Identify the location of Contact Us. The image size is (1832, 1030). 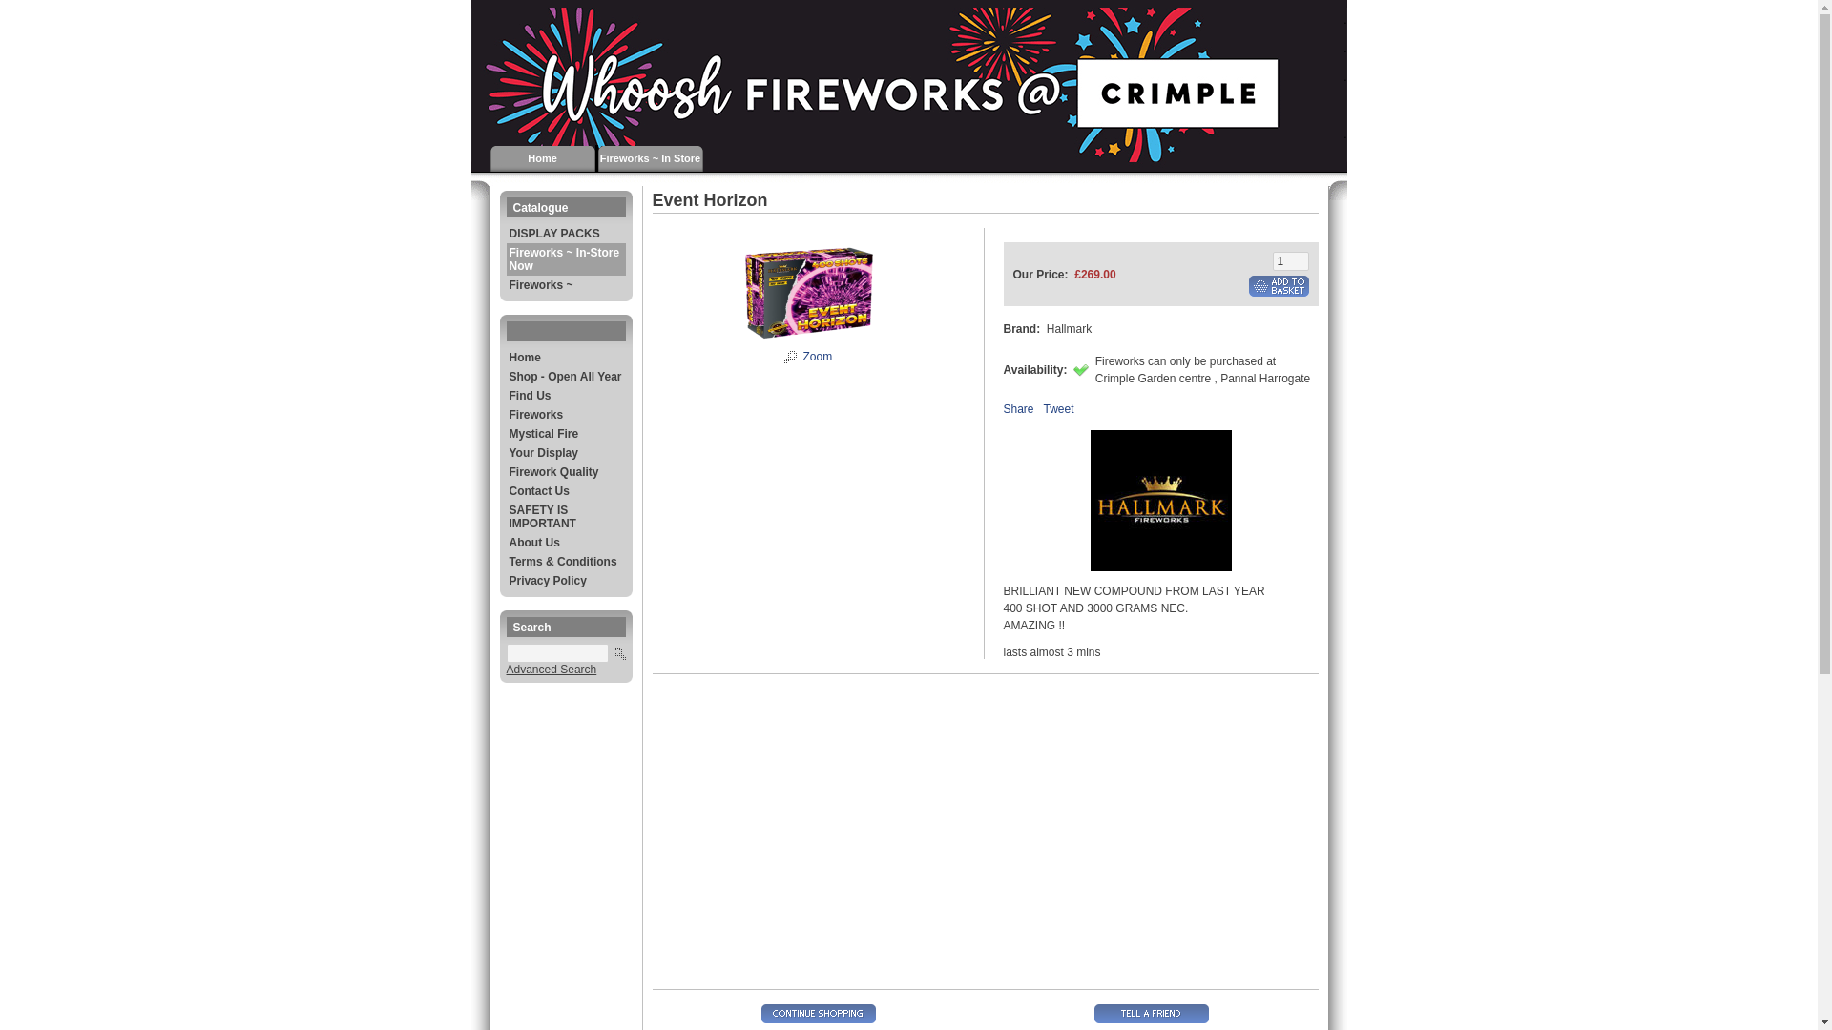
(565, 490).